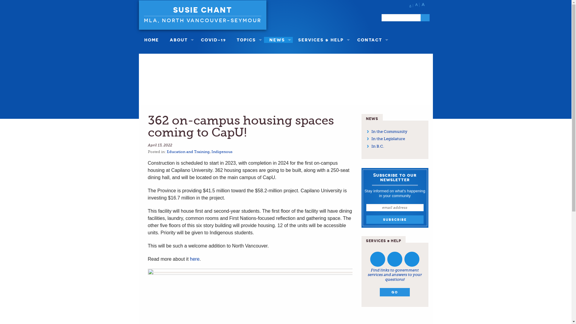  I want to click on TOPICS, so click(248, 40).